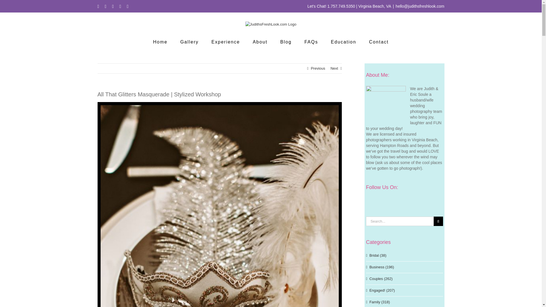  I want to click on FAQs, so click(311, 42).